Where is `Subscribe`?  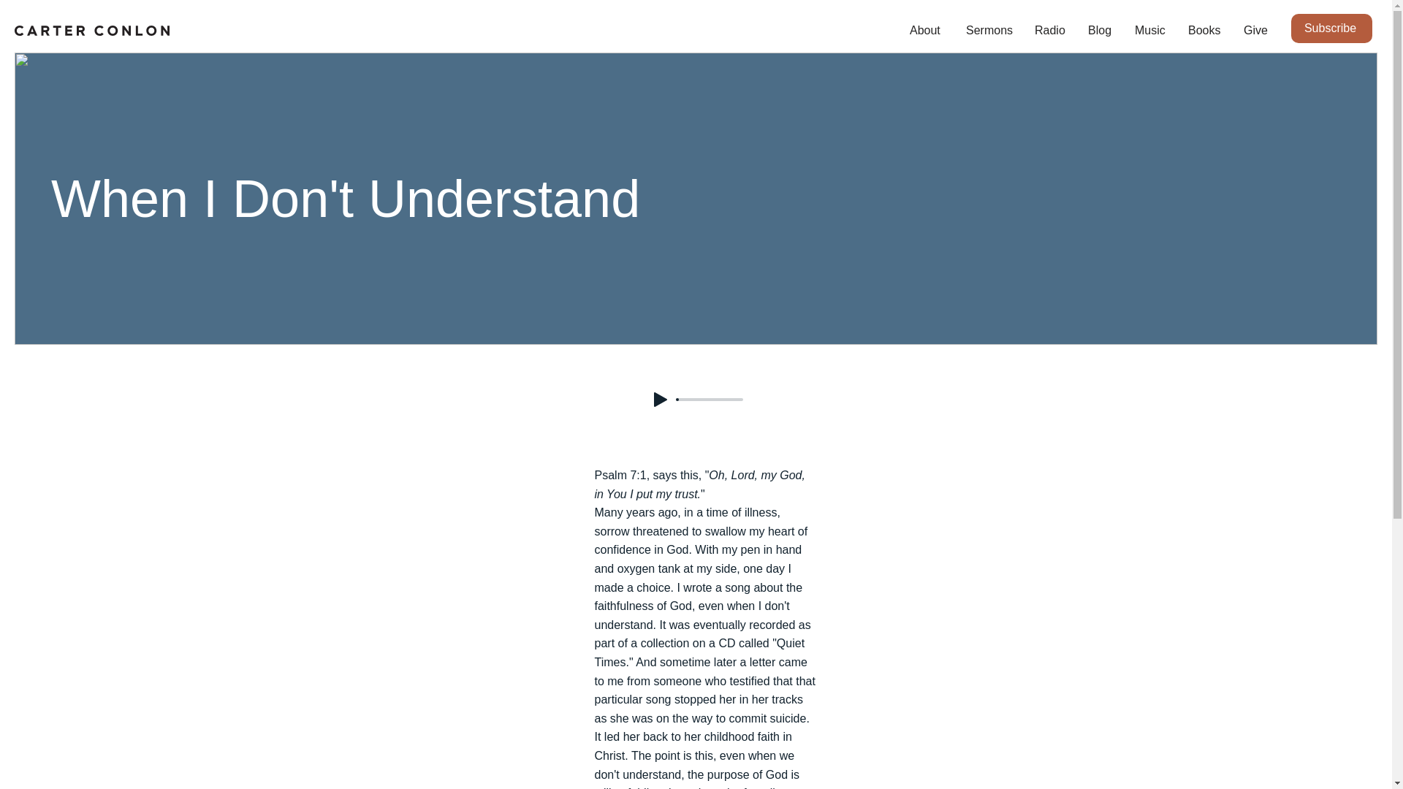 Subscribe is located at coordinates (1331, 28).